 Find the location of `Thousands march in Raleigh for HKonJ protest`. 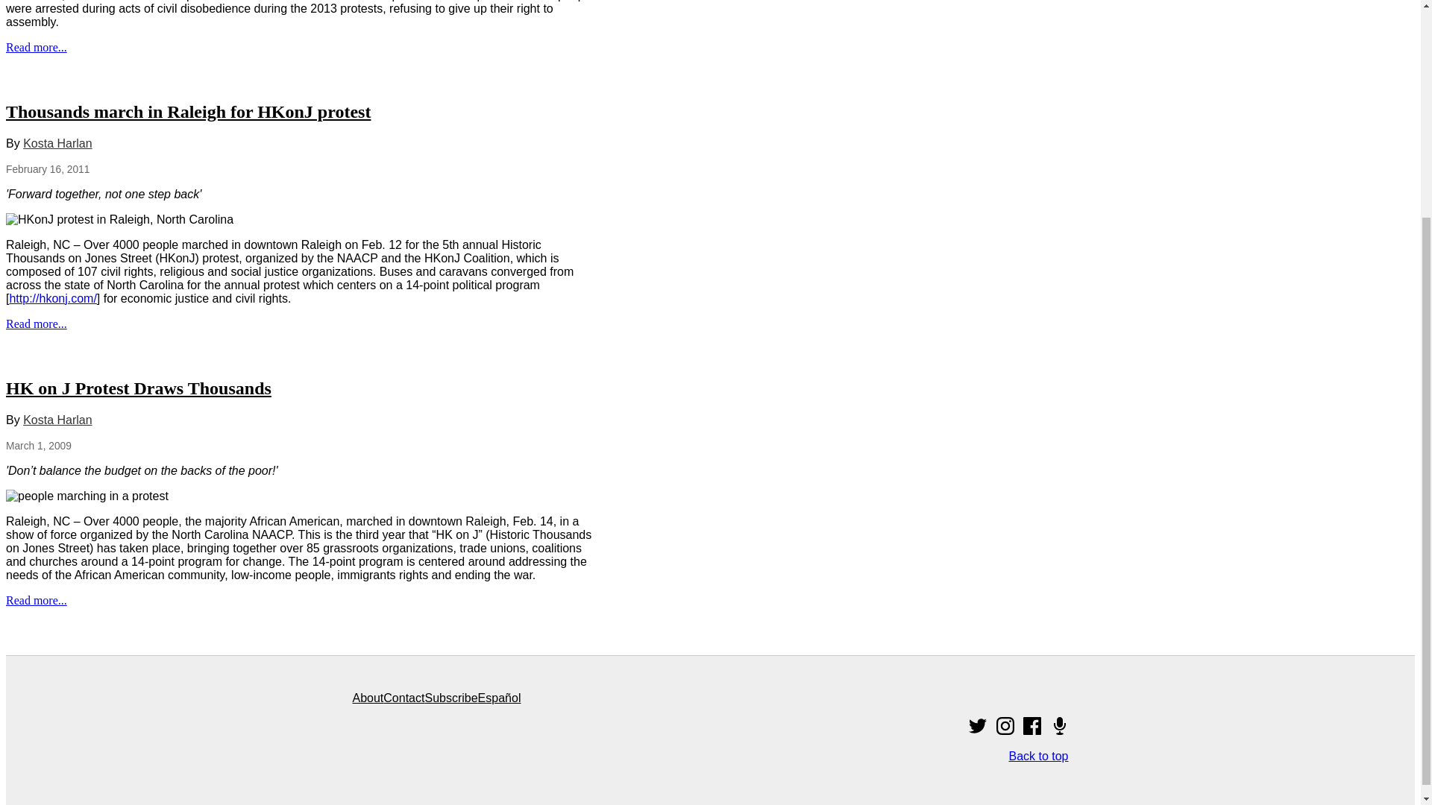

Thousands march in Raleigh for HKonJ protest is located at coordinates (188, 112).